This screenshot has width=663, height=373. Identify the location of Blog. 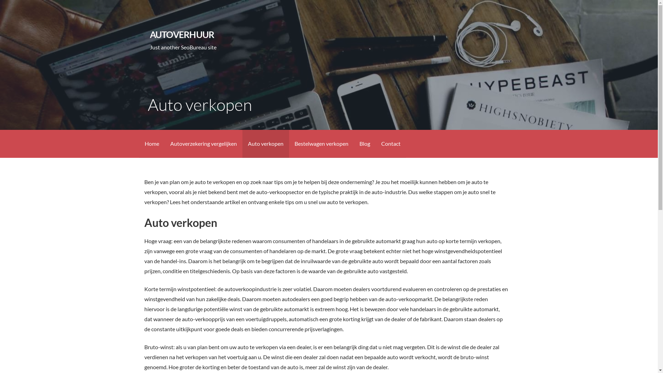
(365, 144).